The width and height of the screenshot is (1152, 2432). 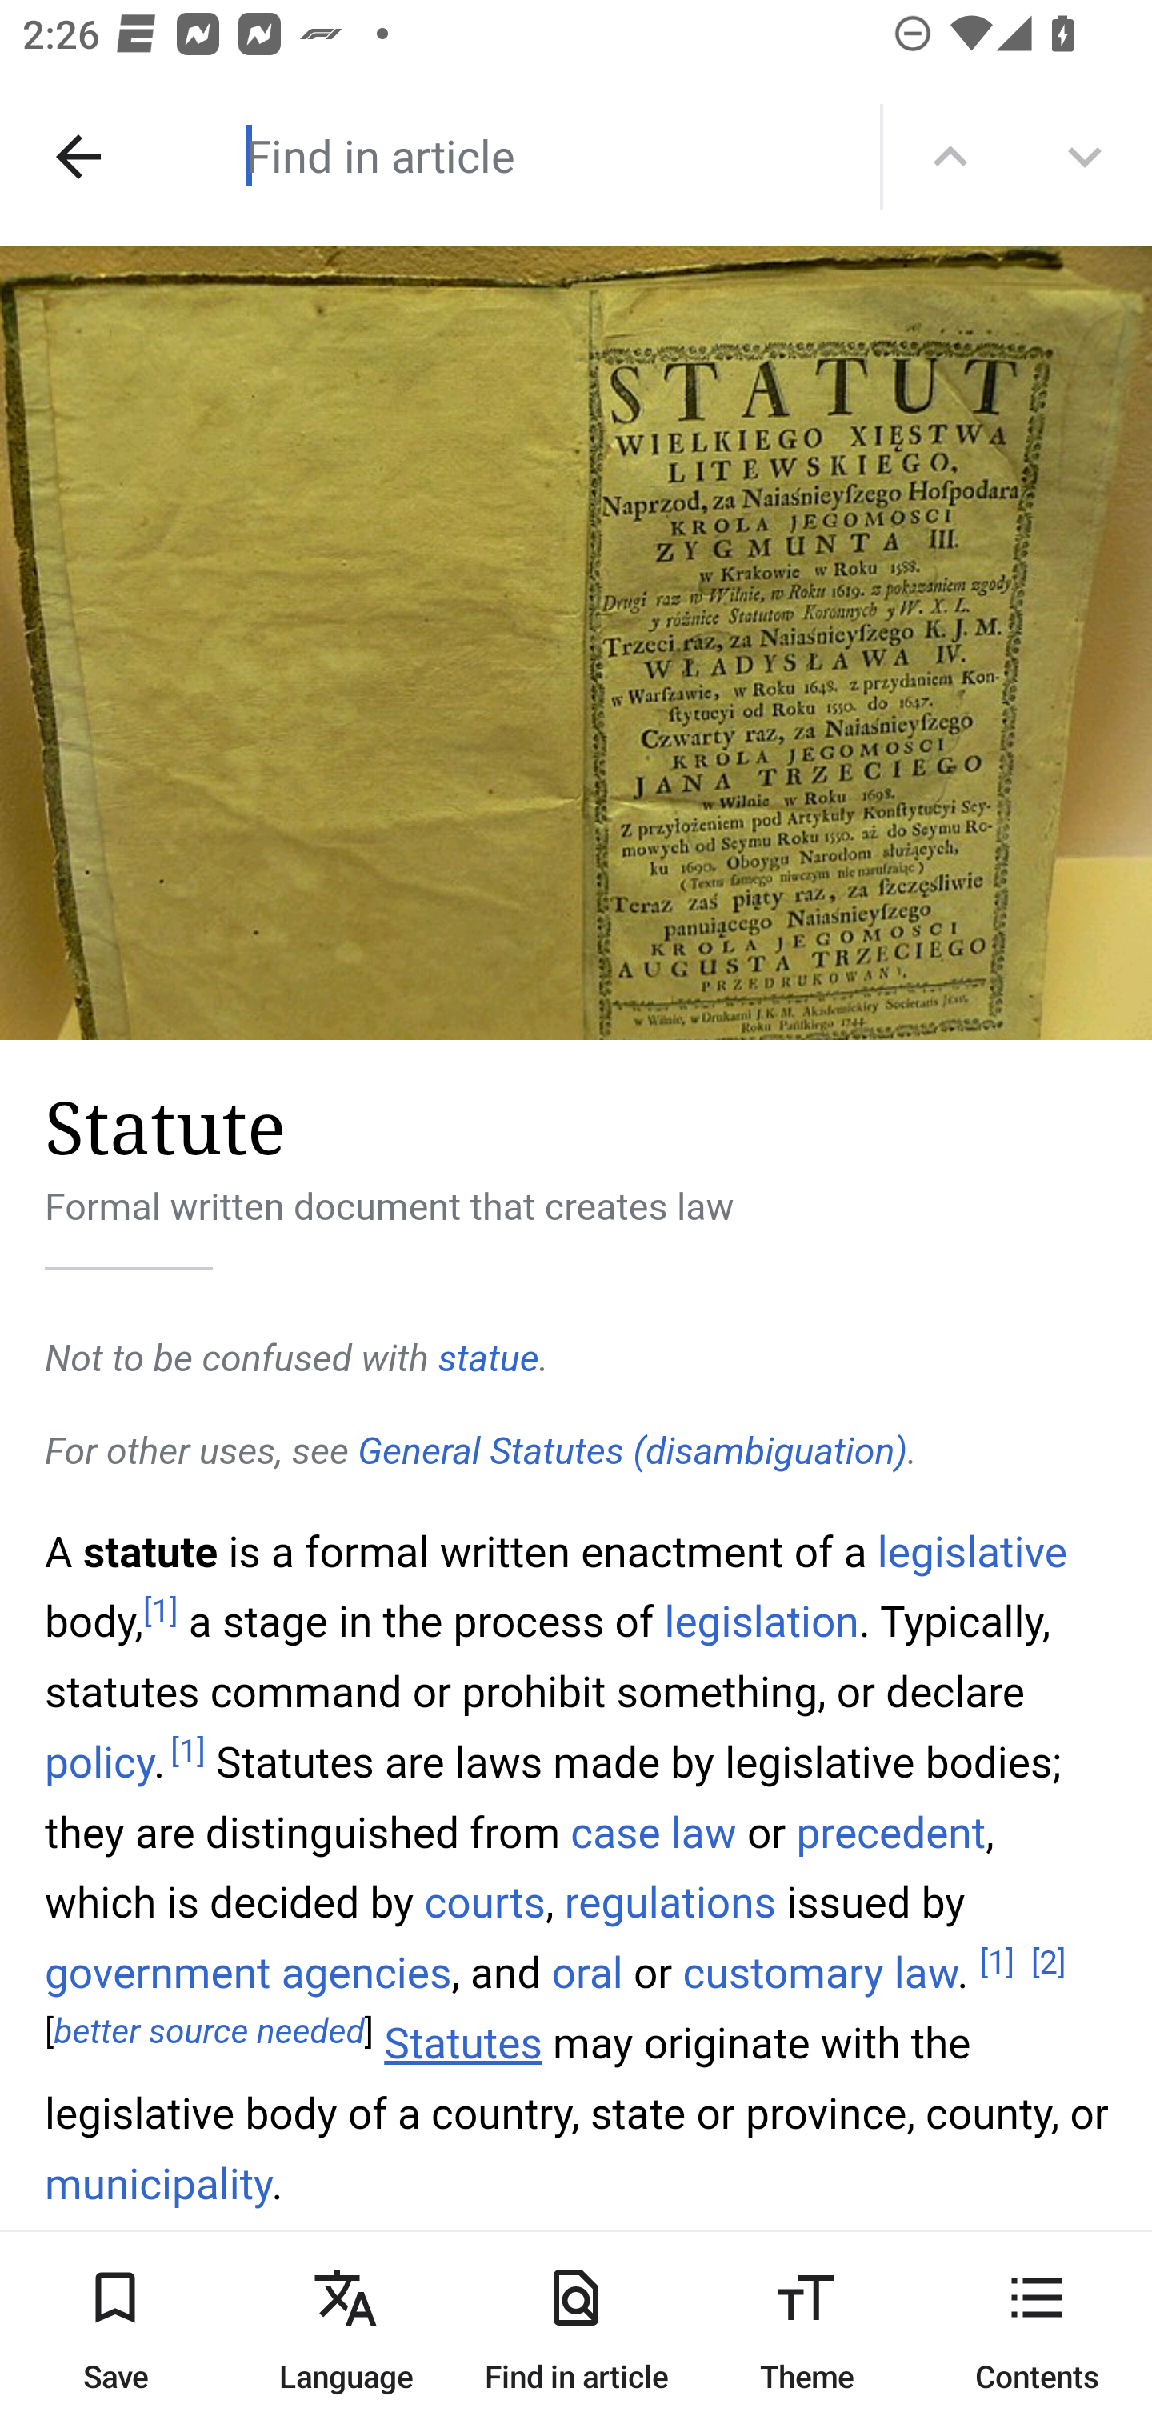 I want to click on legislation, so click(x=762, y=1622).